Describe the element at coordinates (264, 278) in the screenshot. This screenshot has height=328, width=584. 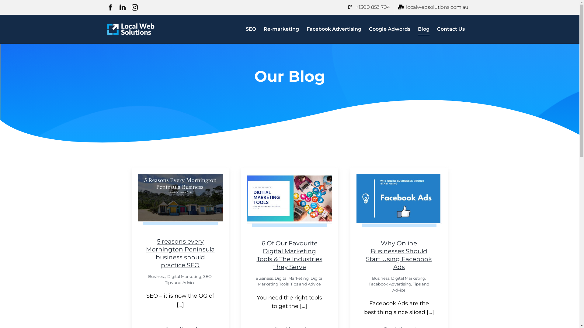
I see `Business` at that location.